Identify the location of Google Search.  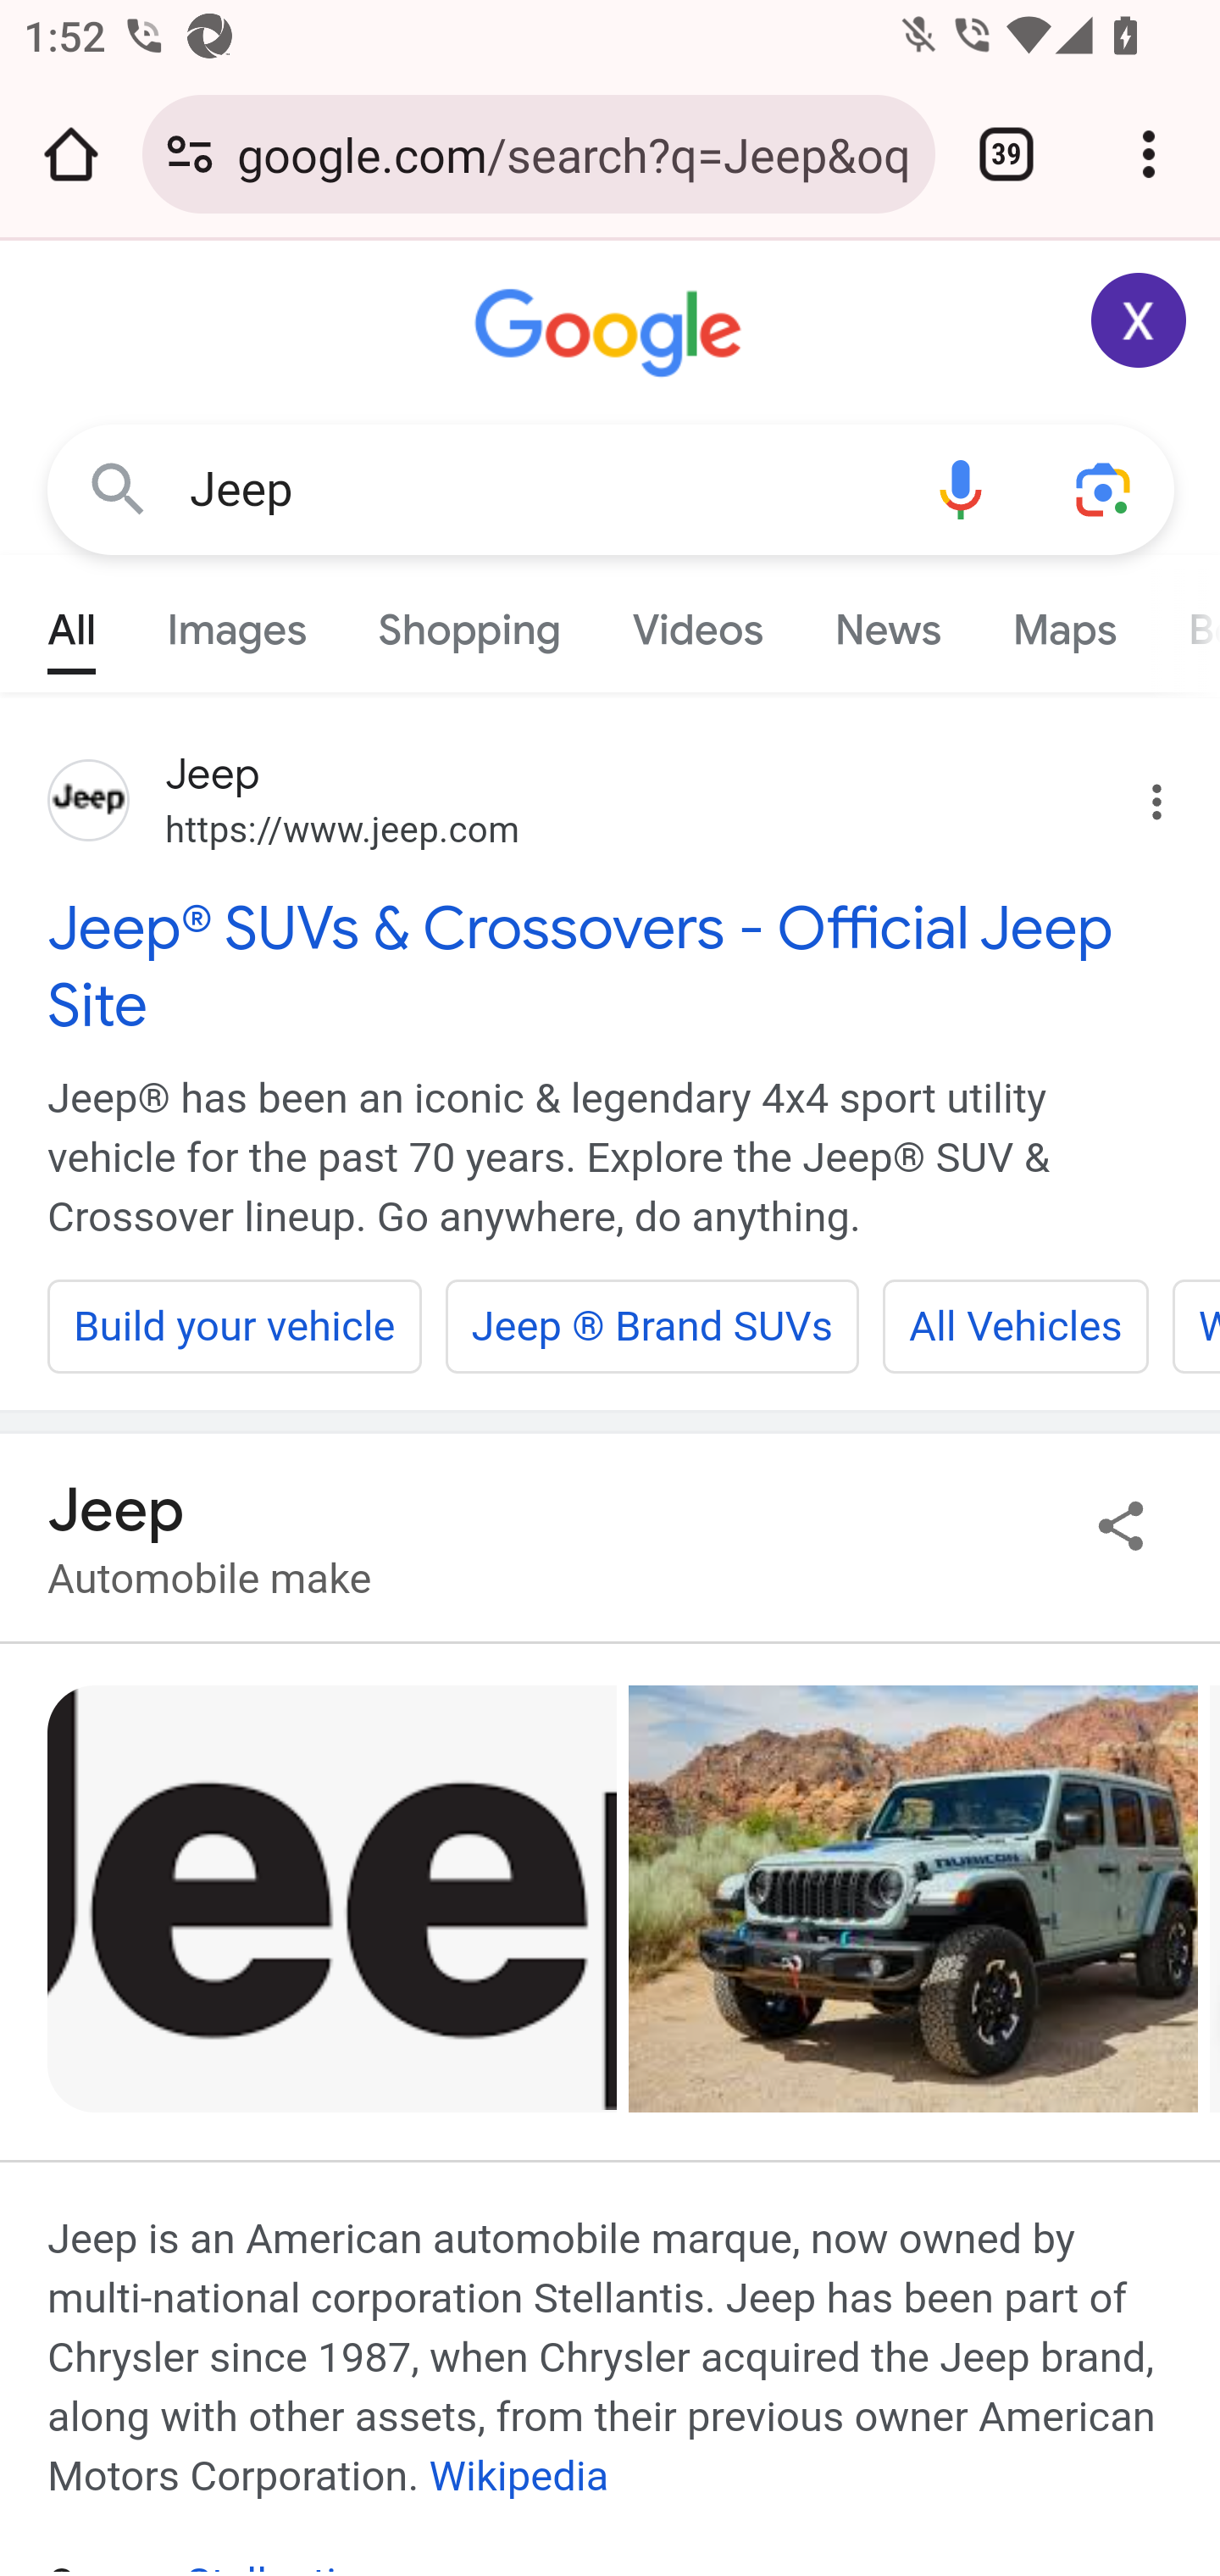
(119, 488).